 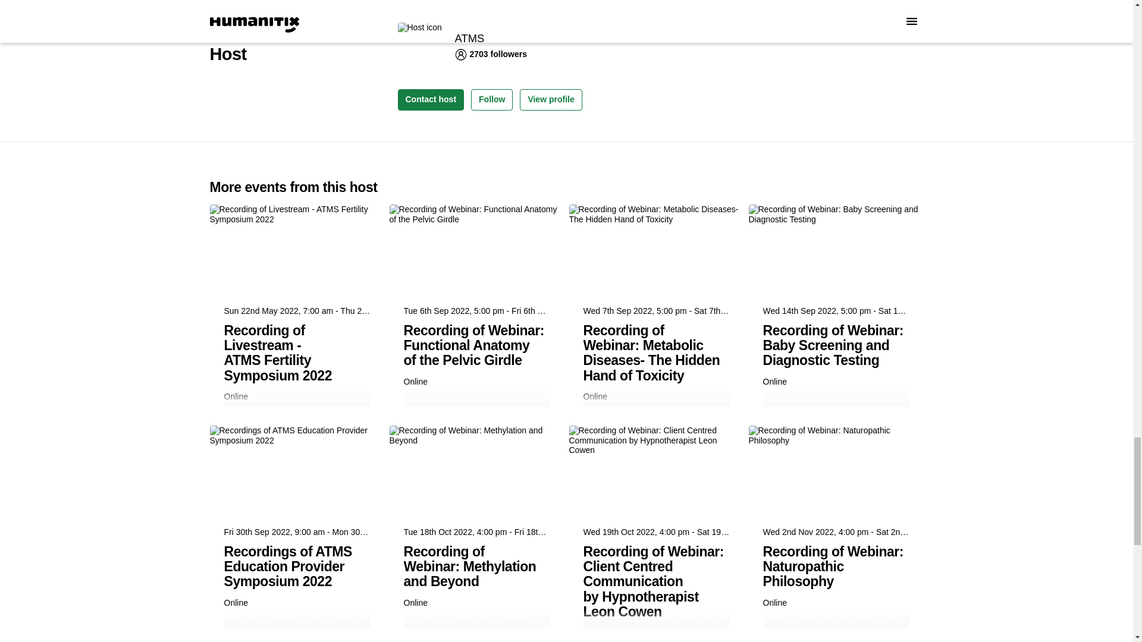 What do you see at coordinates (431, 100) in the screenshot?
I see `Contact host` at bounding box center [431, 100].